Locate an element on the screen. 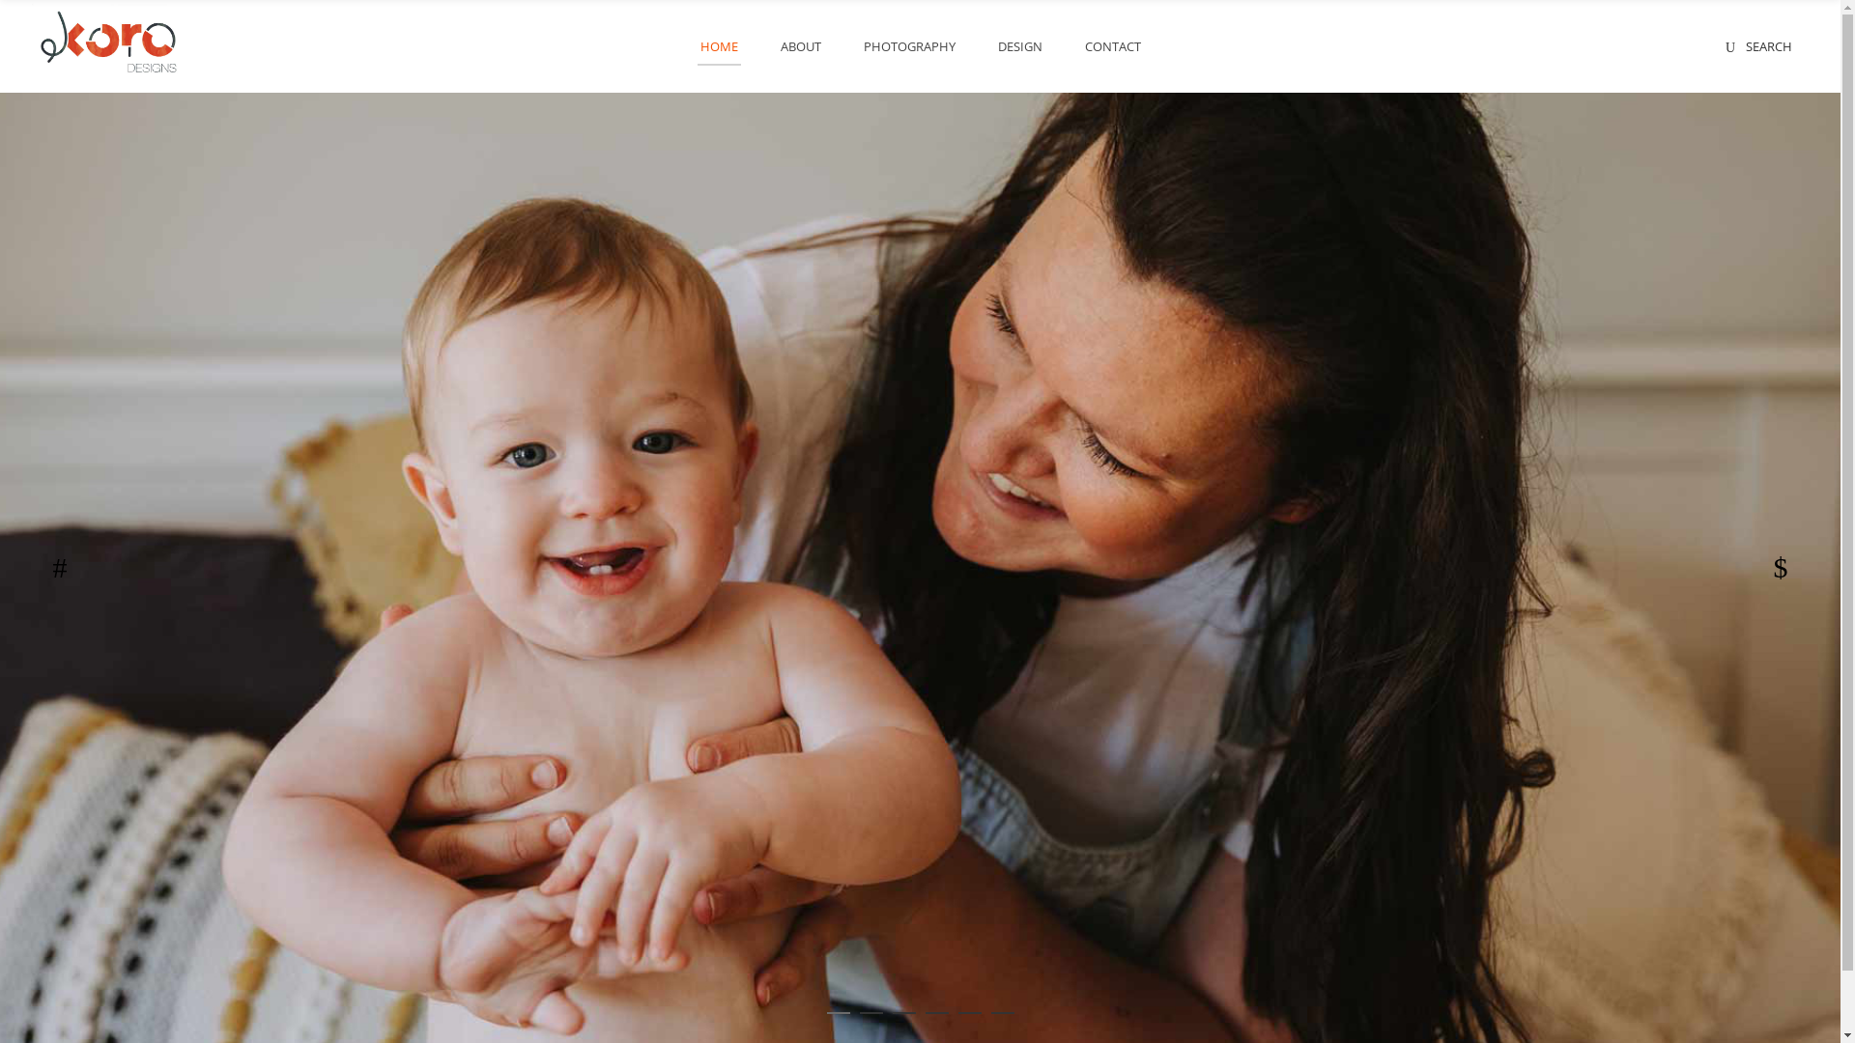 This screenshot has height=1043, width=1855. CONTACT is located at coordinates (1112, 46).